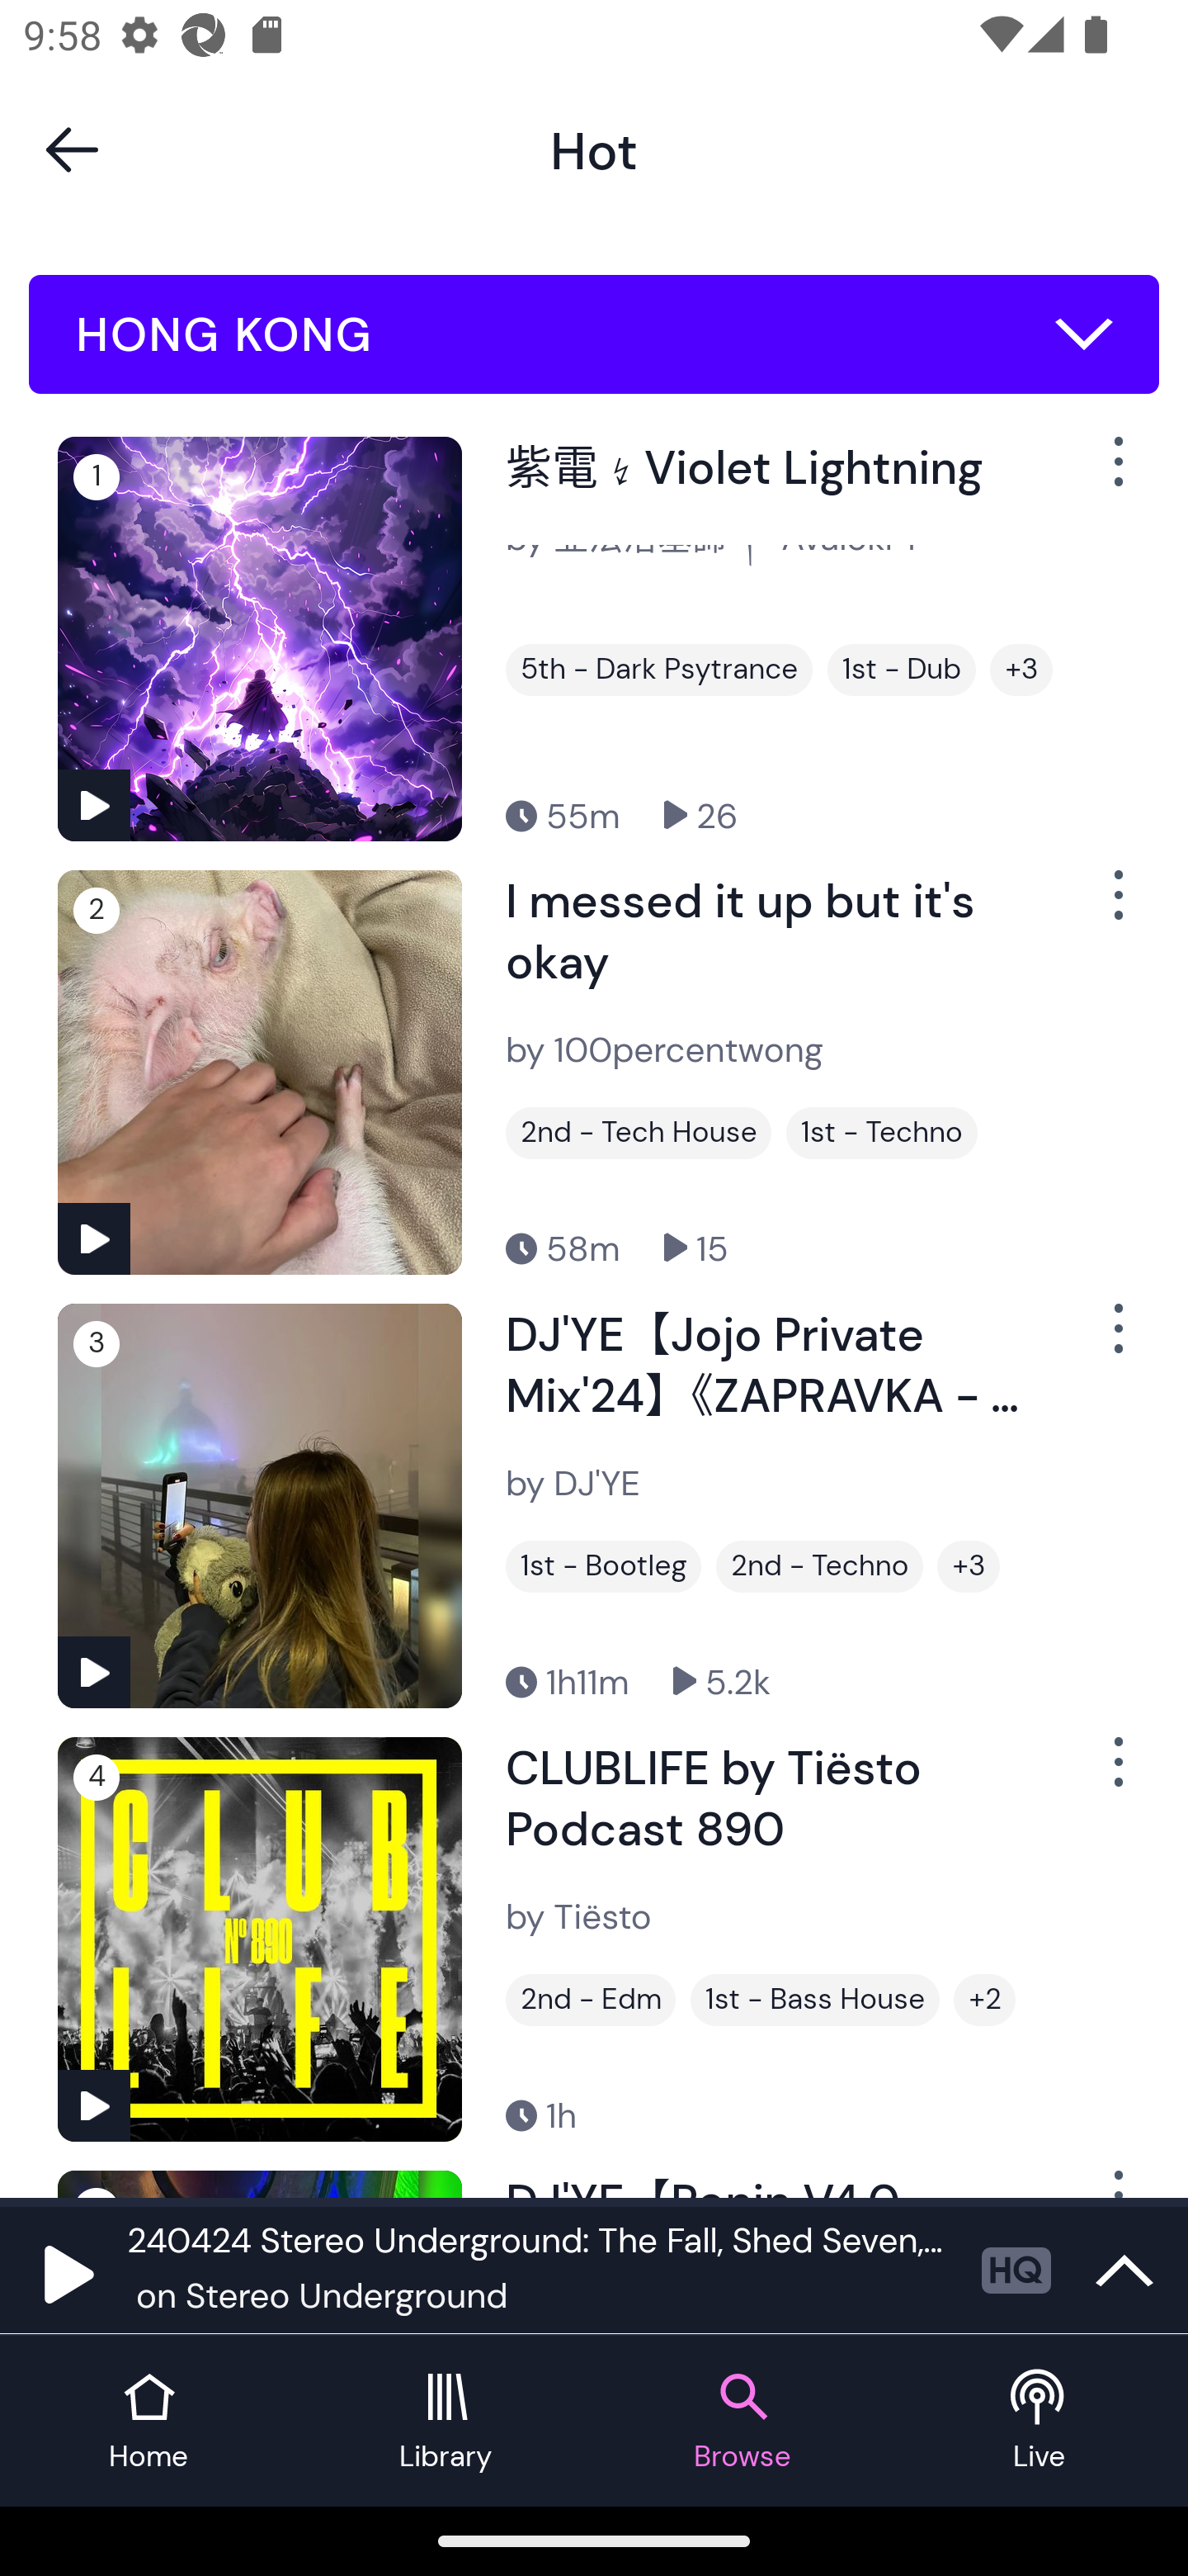 The height and width of the screenshot is (2576, 1188). What do you see at coordinates (815, 2000) in the screenshot?
I see `1st - Bass House` at bounding box center [815, 2000].